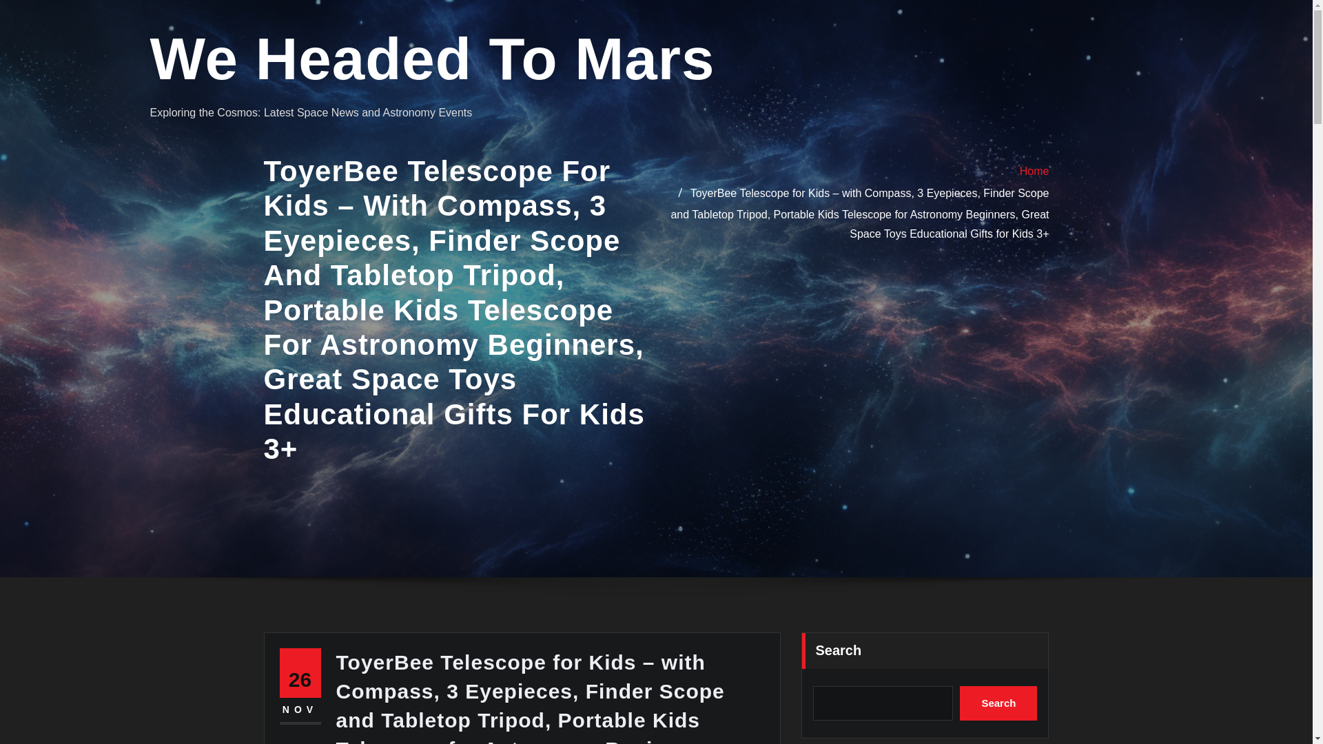 Image resolution: width=1323 pixels, height=744 pixels. What do you see at coordinates (1034, 171) in the screenshot?
I see `Home` at bounding box center [1034, 171].